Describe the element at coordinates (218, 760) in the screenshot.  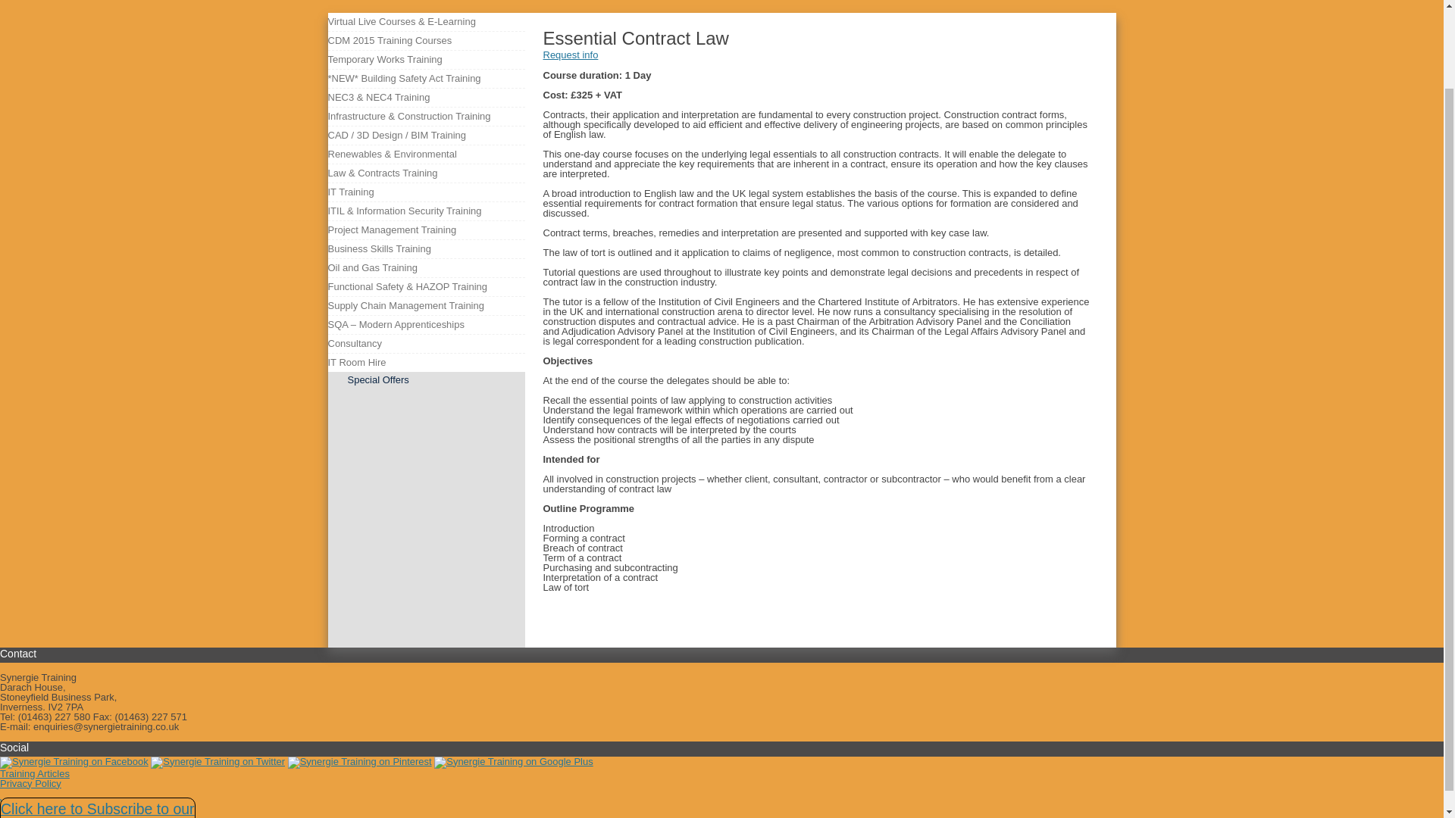
I see `Synergie Training on Twitter` at that location.